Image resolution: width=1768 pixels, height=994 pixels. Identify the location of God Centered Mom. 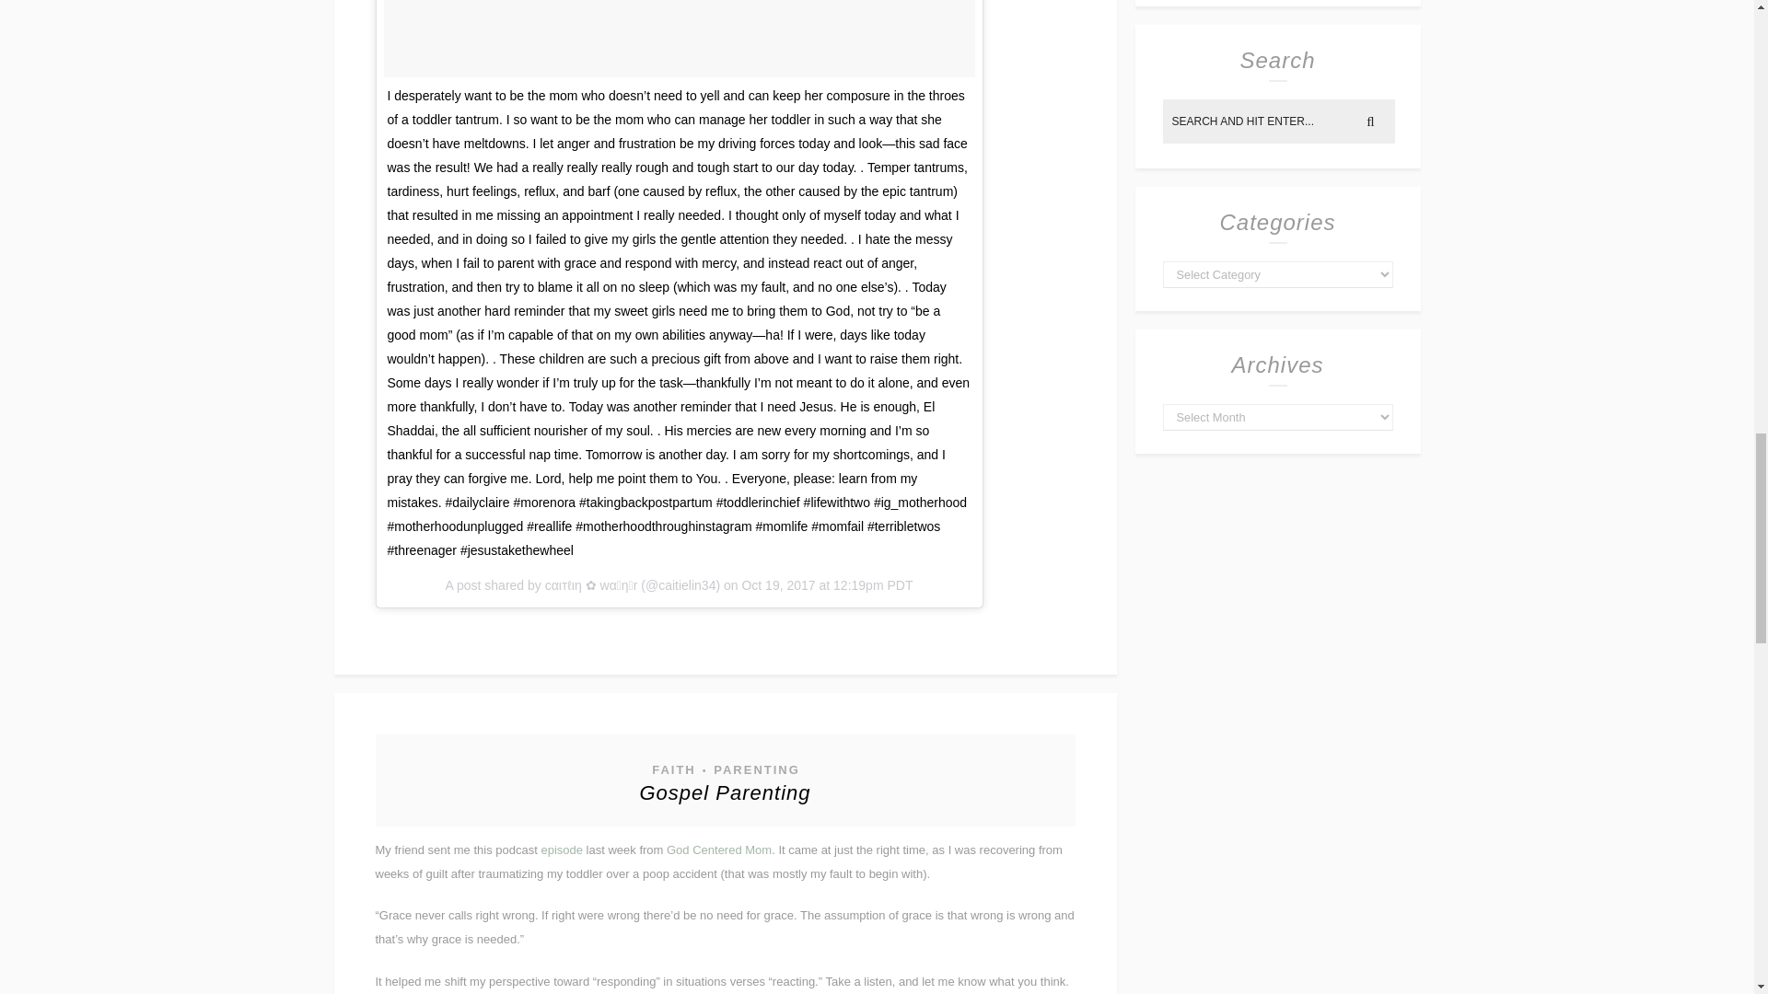
(718, 849).